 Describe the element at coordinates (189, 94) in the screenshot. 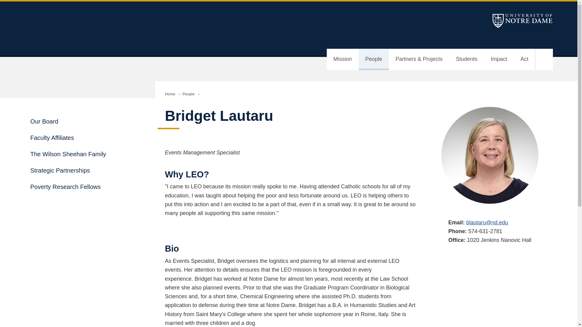

I see `People` at that location.